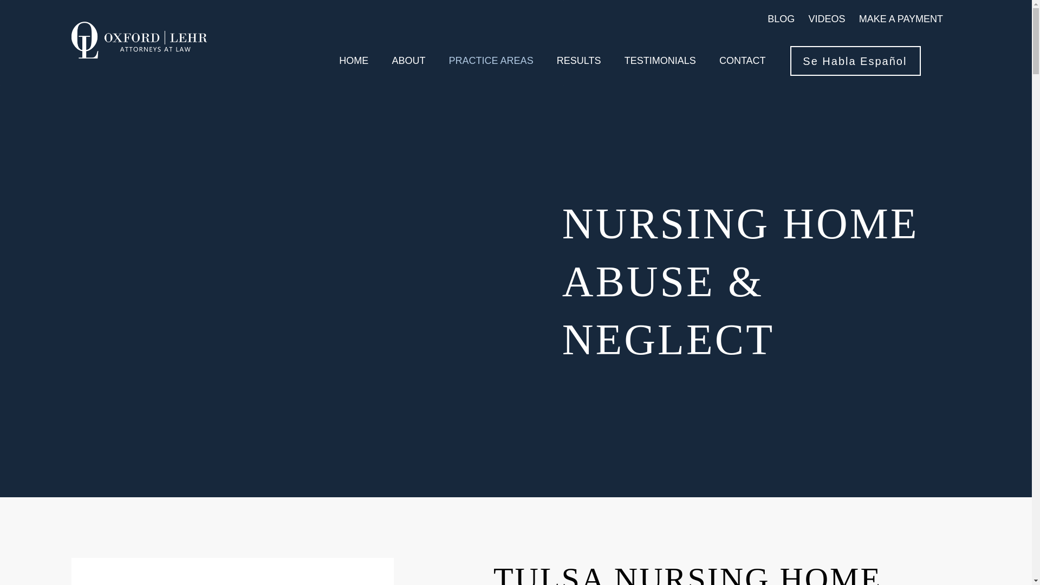 The width and height of the screenshot is (1040, 585). I want to click on Oxford Lehr, so click(139, 40).